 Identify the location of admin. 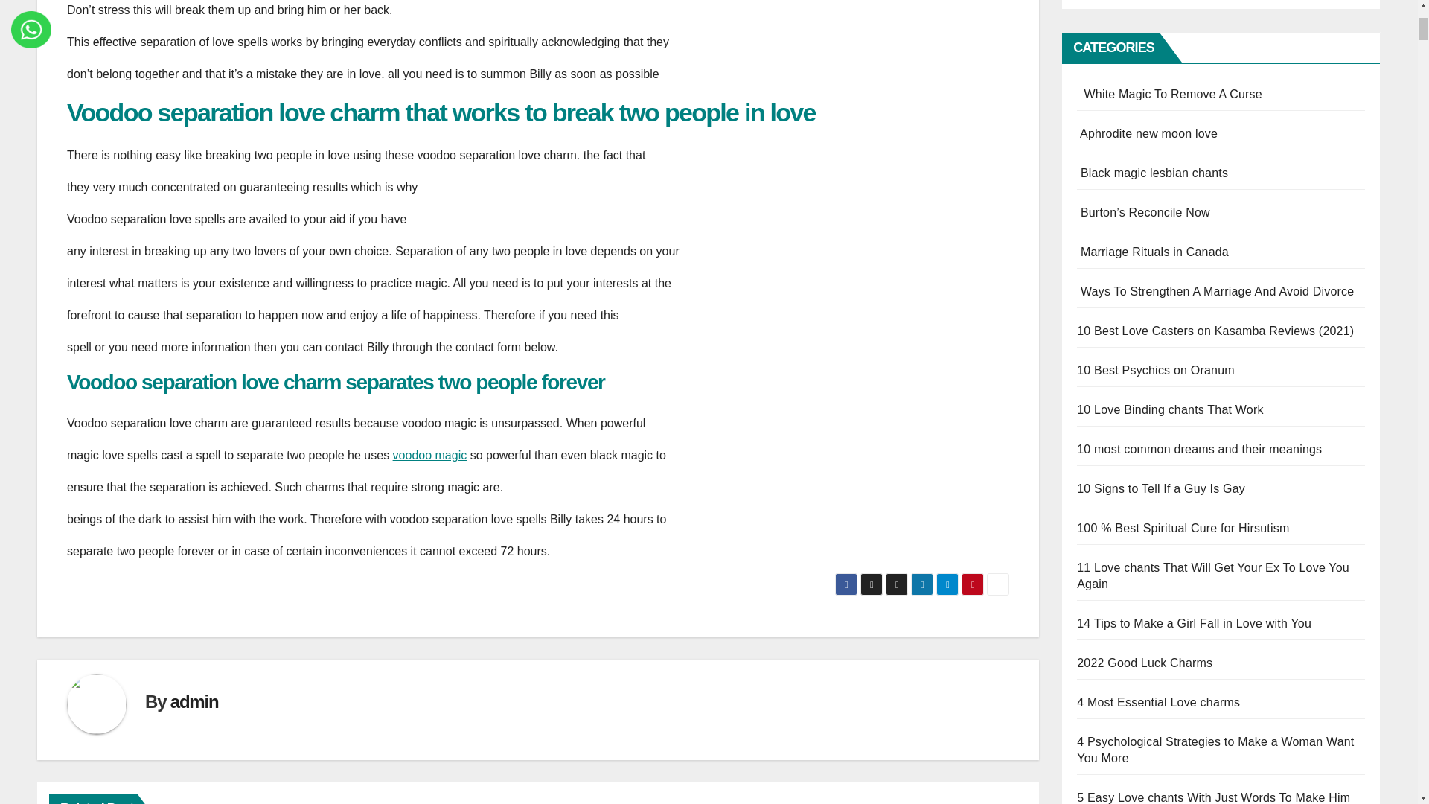
(194, 701).